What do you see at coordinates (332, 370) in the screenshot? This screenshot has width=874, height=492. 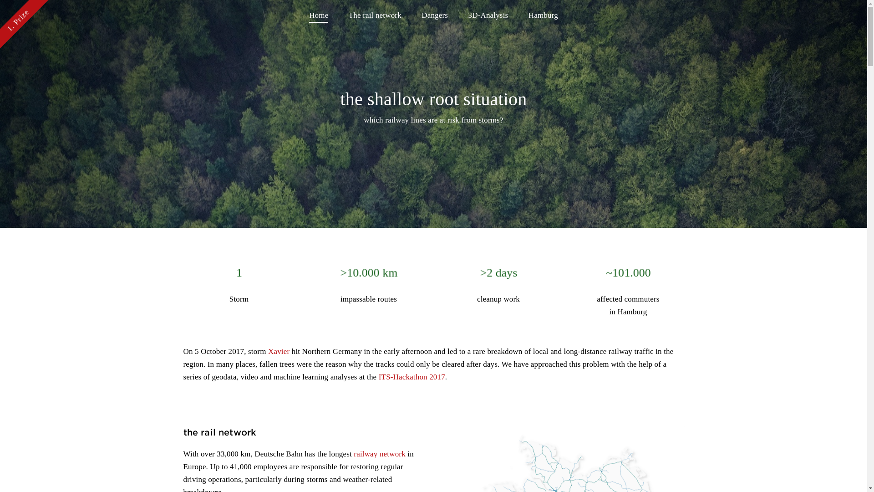 I see `ITS-Hackathon 2017` at bounding box center [332, 370].